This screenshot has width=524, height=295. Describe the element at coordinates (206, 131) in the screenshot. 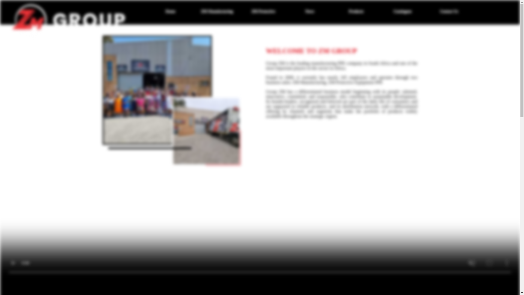

I see `WhatsApp Ima` at that location.